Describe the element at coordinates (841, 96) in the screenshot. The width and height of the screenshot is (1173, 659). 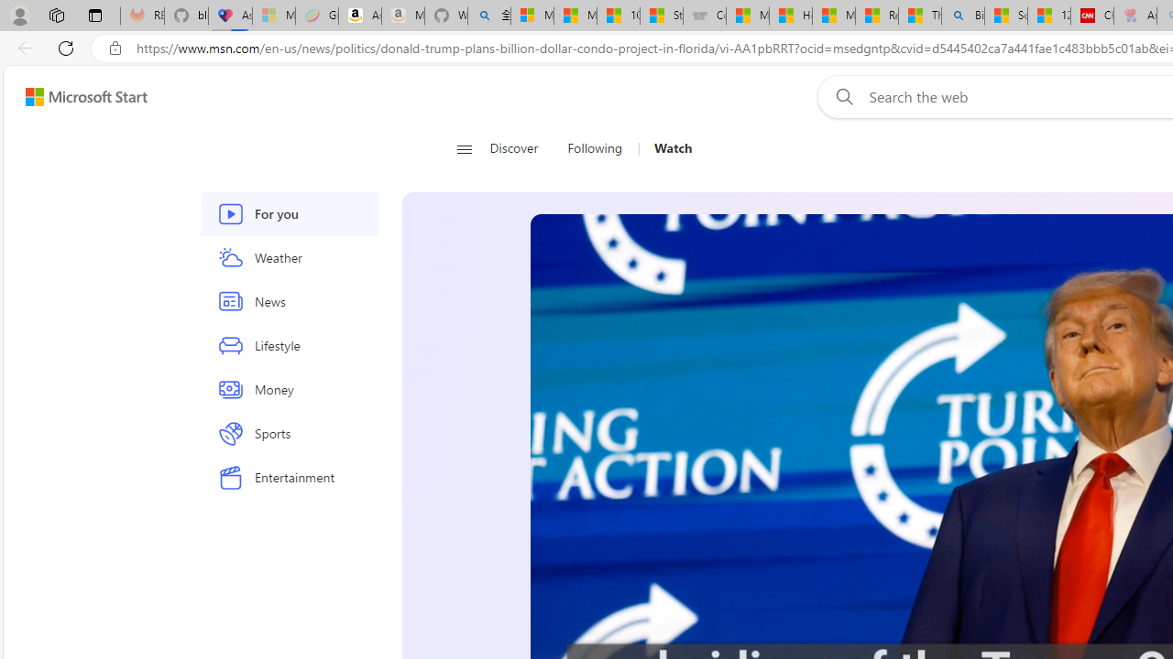
I see `Web search` at that location.